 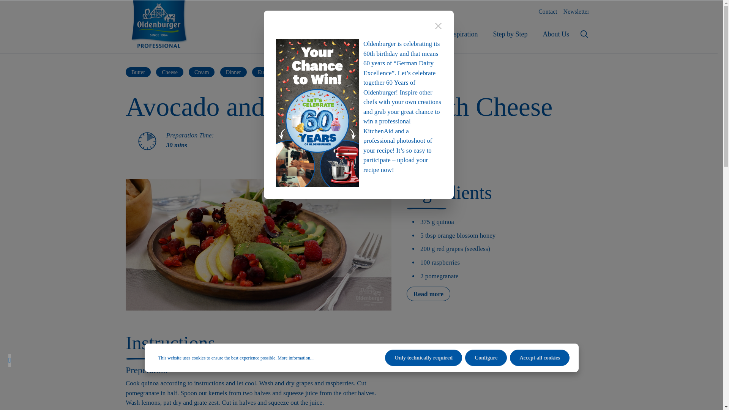 What do you see at coordinates (556, 34) in the screenshot?
I see `Go to homepage` at bounding box center [556, 34].